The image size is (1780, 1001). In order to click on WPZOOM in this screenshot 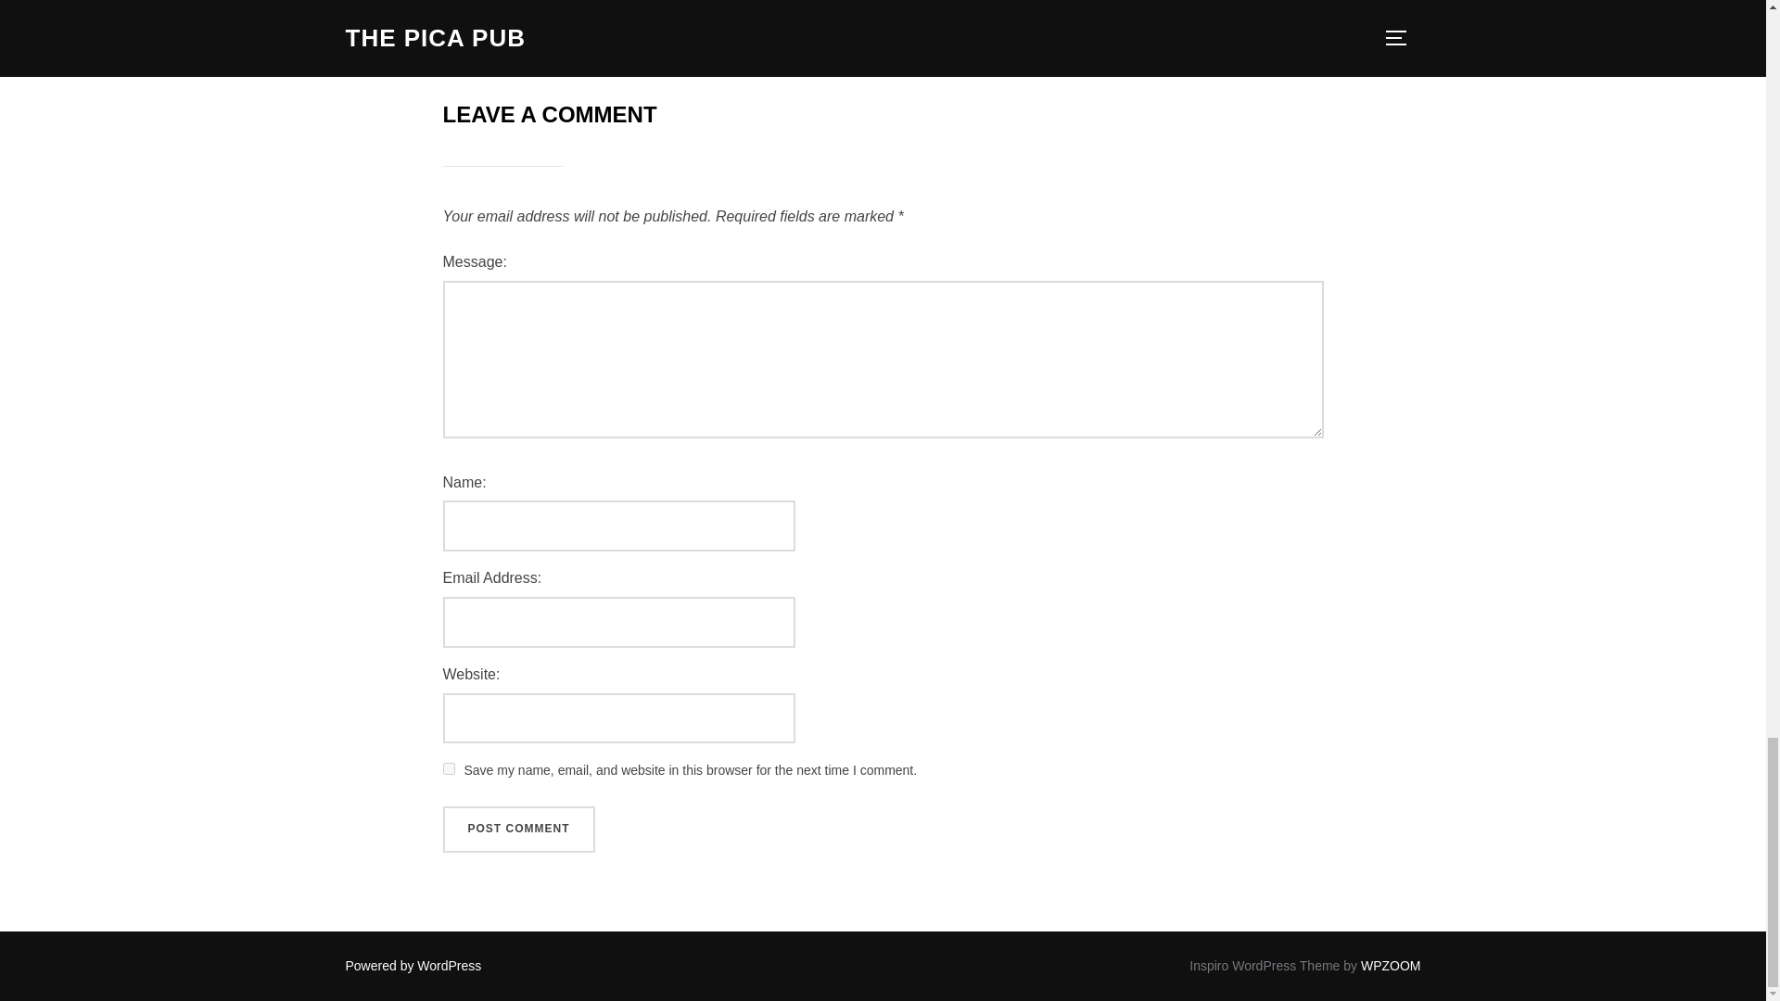, I will do `click(1391, 965)`.